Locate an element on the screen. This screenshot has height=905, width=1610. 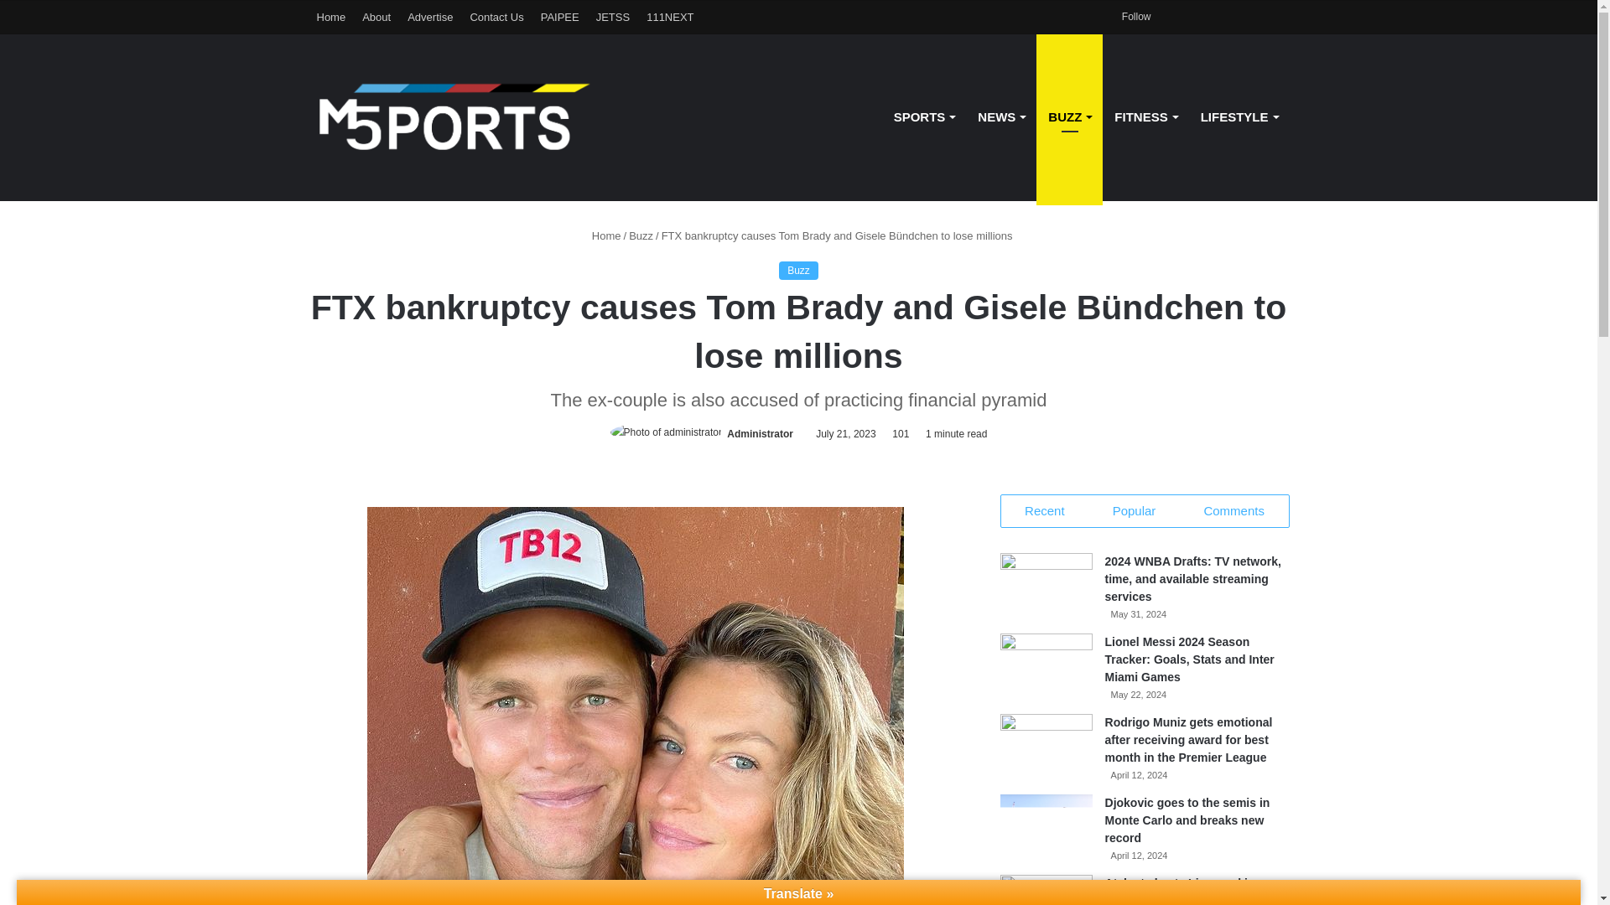
M5PORTS is located at coordinates (455, 117).